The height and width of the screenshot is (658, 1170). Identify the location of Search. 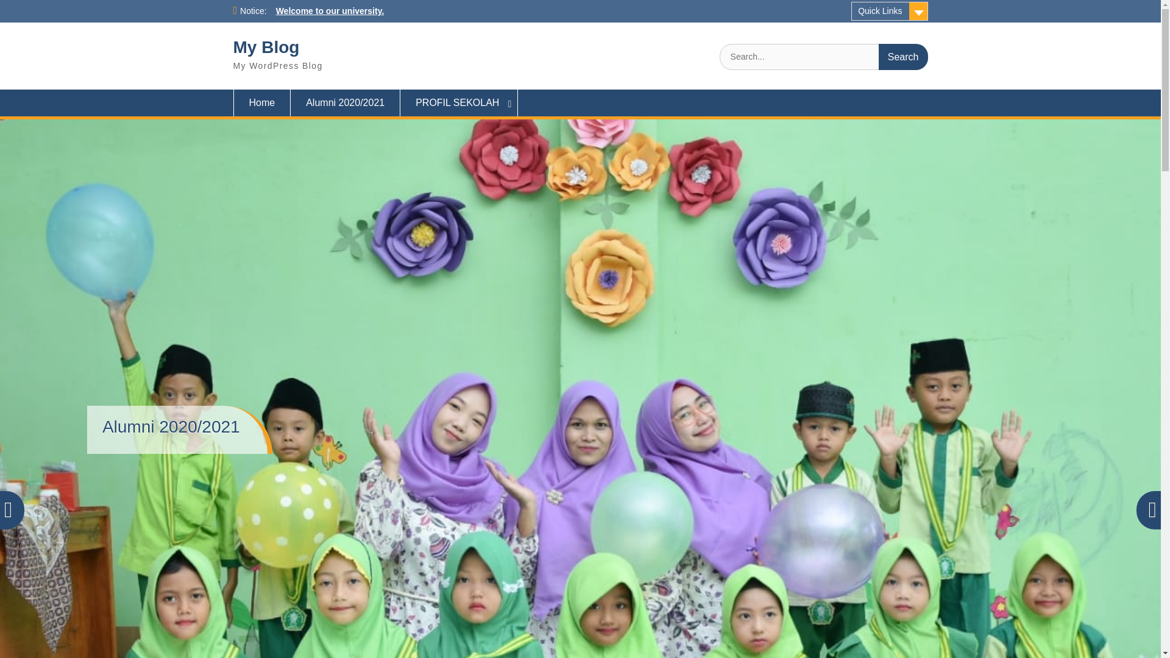
(903, 57).